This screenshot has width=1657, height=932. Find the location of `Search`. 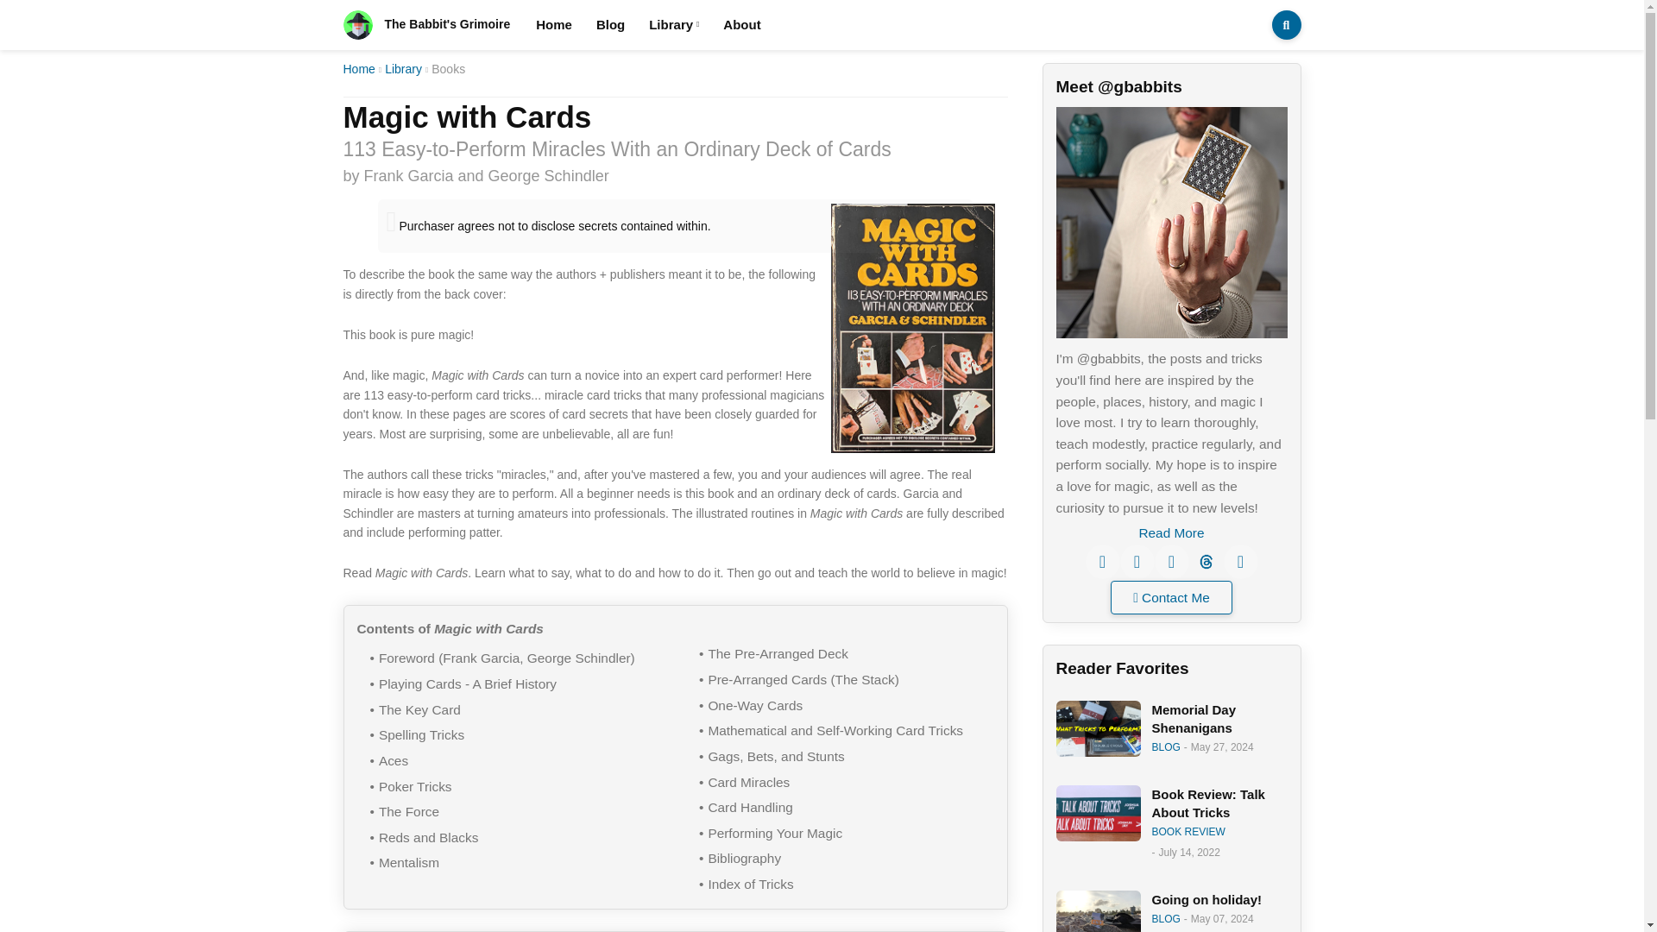

Search is located at coordinates (1286, 24).